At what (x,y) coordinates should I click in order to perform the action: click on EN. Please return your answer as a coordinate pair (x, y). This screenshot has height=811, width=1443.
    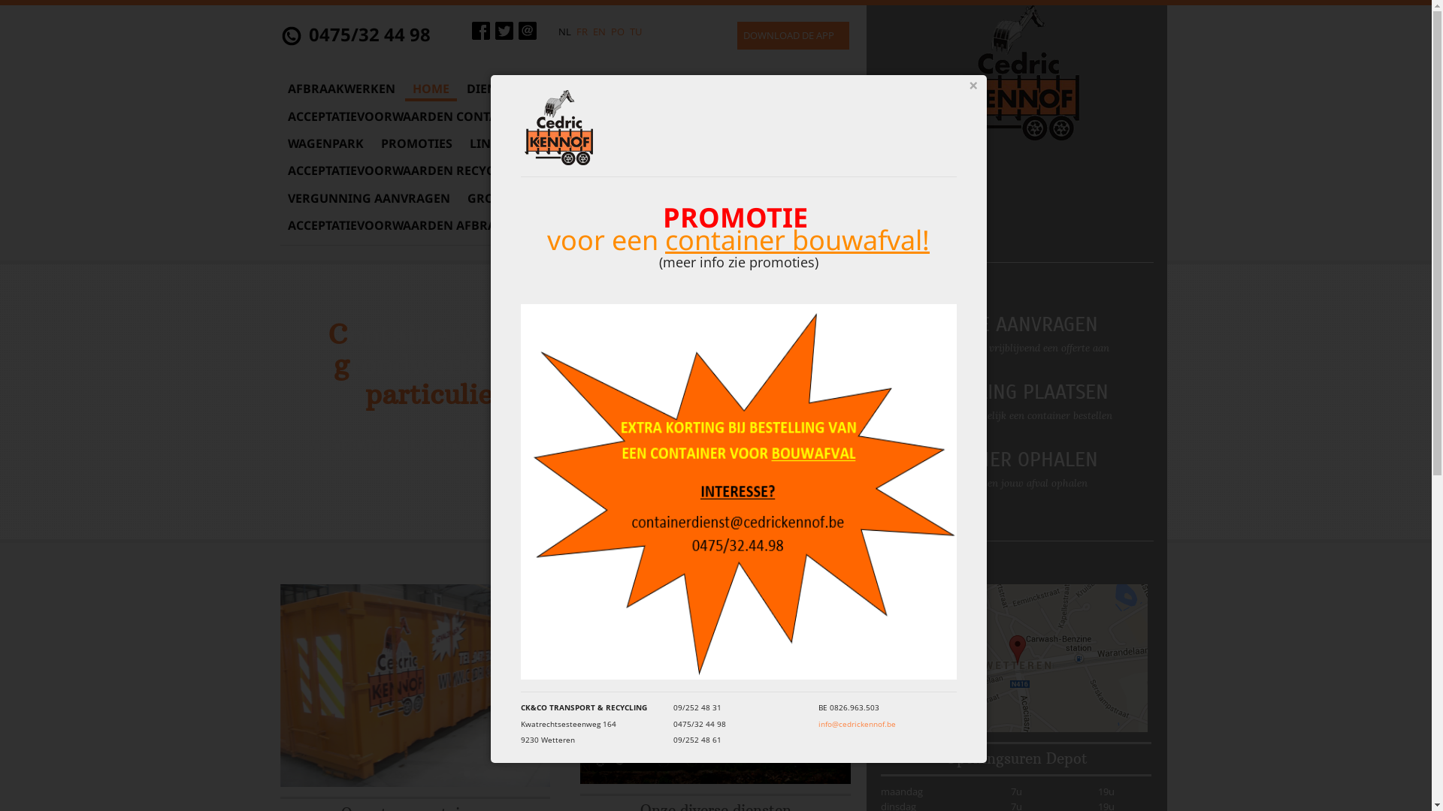
    Looking at the image, I should click on (598, 32).